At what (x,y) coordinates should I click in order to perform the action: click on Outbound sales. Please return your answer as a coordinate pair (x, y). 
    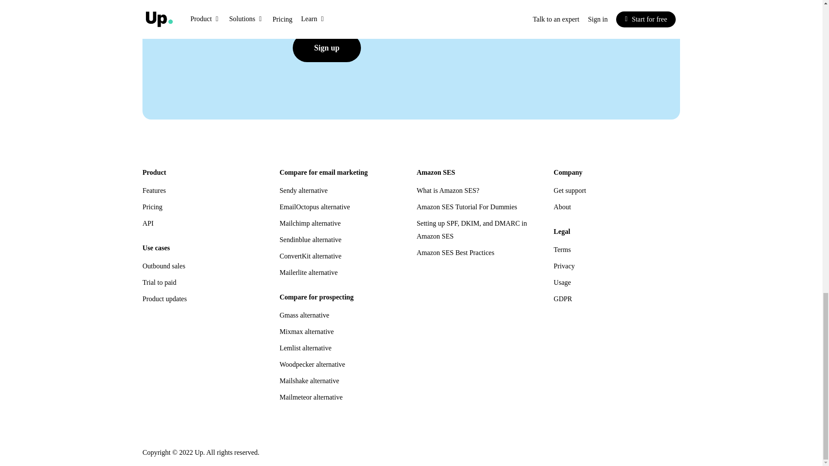
    Looking at the image, I should click on (206, 266).